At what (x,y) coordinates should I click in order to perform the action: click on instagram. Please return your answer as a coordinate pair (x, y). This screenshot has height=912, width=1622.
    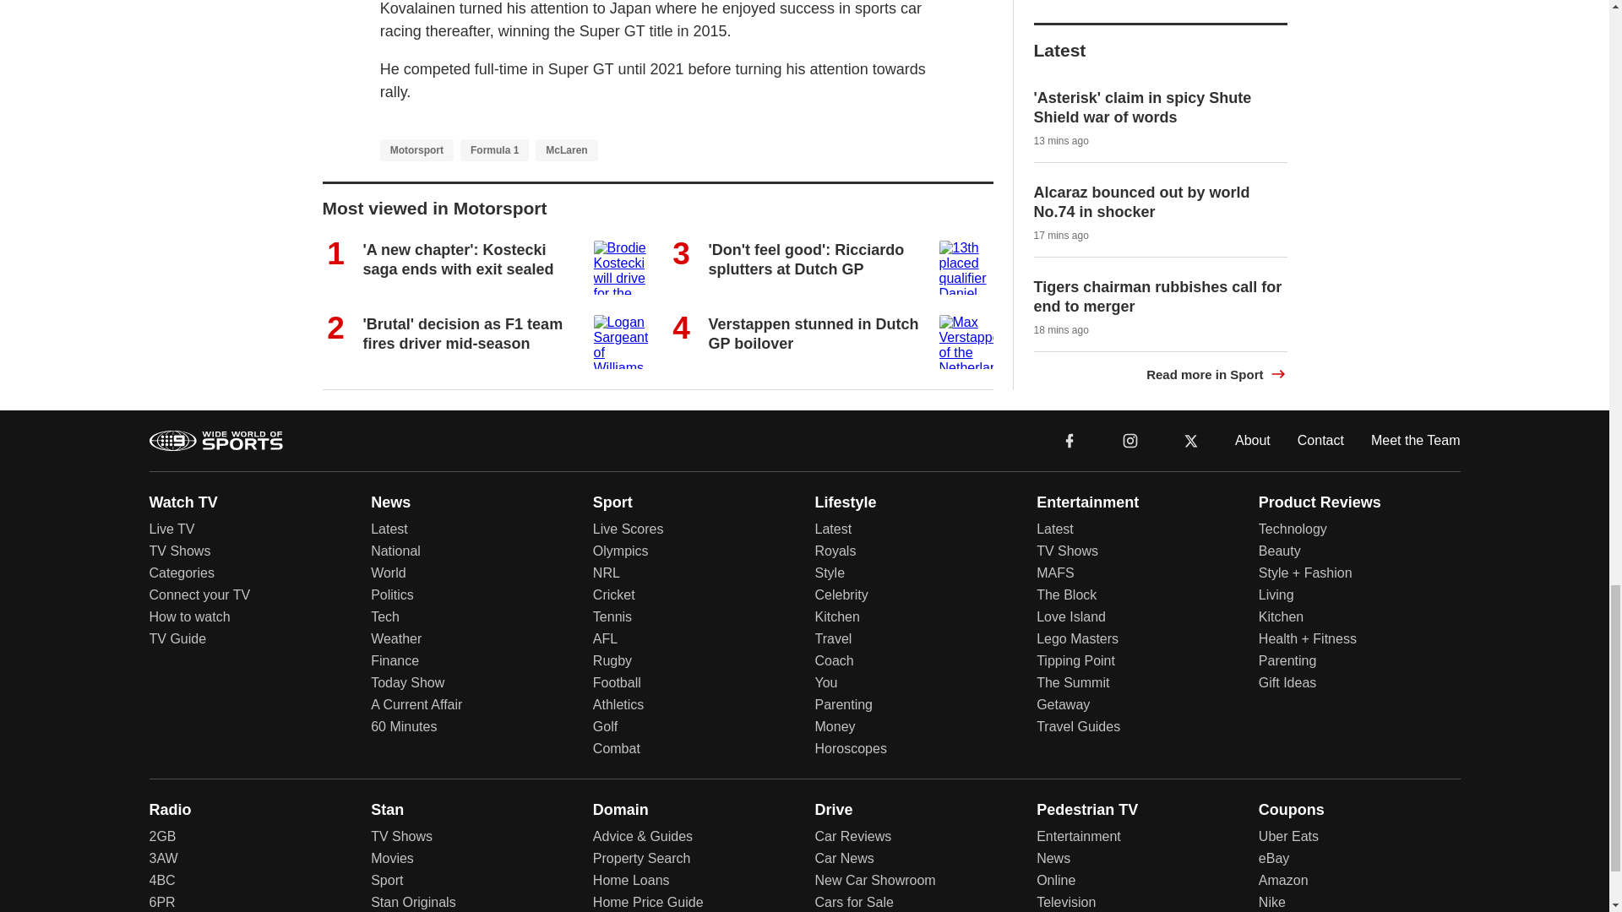
    Looking at the image, I should click on (1129, 439).